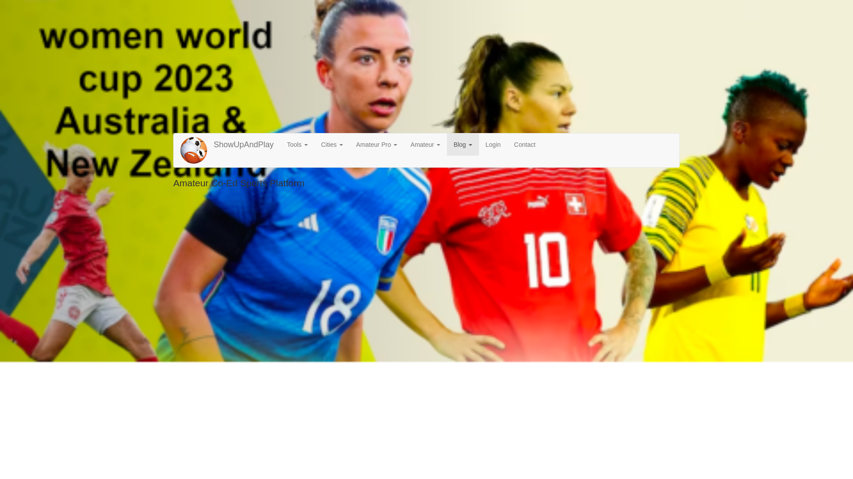 The height and width of the screenshot is (479, 853). What do you see at coordinates (197, 150) in the screenshot?
I see `Home` at bounding box center [197, 150].